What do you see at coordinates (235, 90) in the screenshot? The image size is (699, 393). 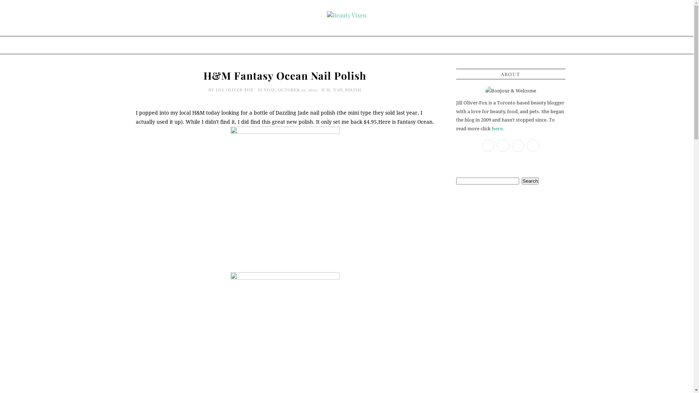 I see `JILL OLIVER-FOX` at bounding box center [235, 90].